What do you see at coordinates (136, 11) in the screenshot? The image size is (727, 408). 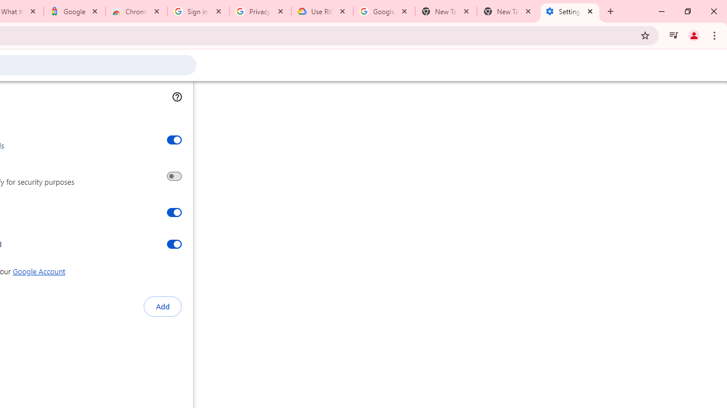 I see `Chrome Web Store - Color themes by Chrome` at bounding box center [136, 11].